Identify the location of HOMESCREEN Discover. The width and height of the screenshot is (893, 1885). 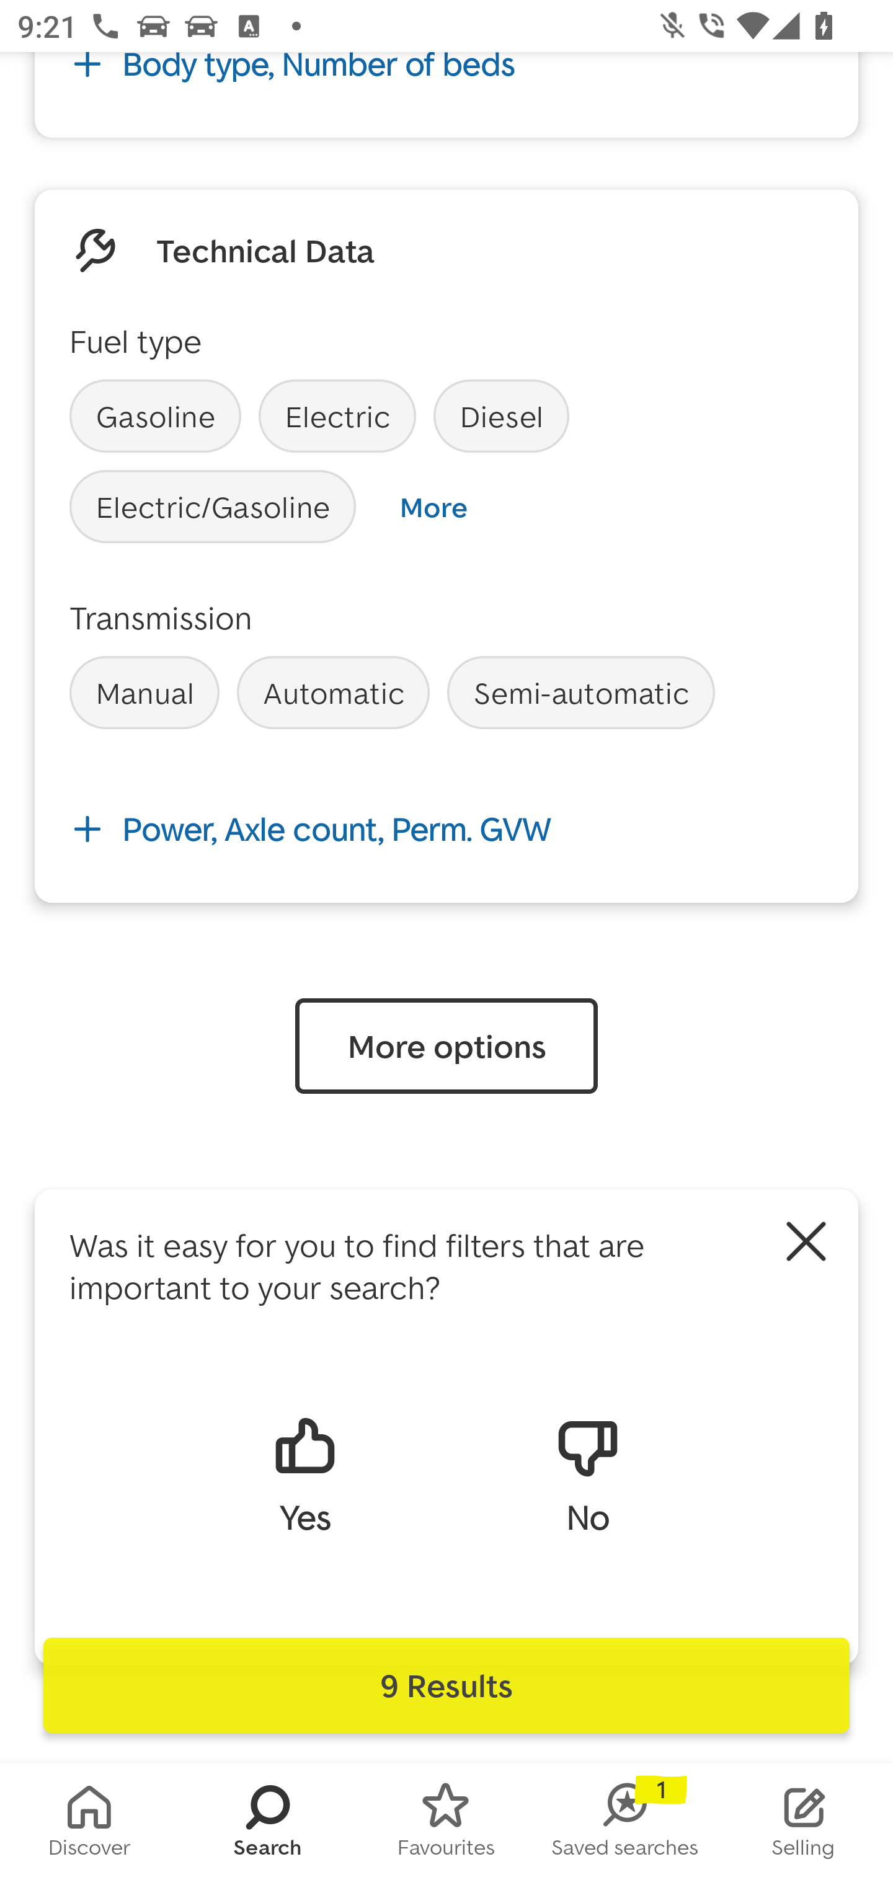
(89, 1824).